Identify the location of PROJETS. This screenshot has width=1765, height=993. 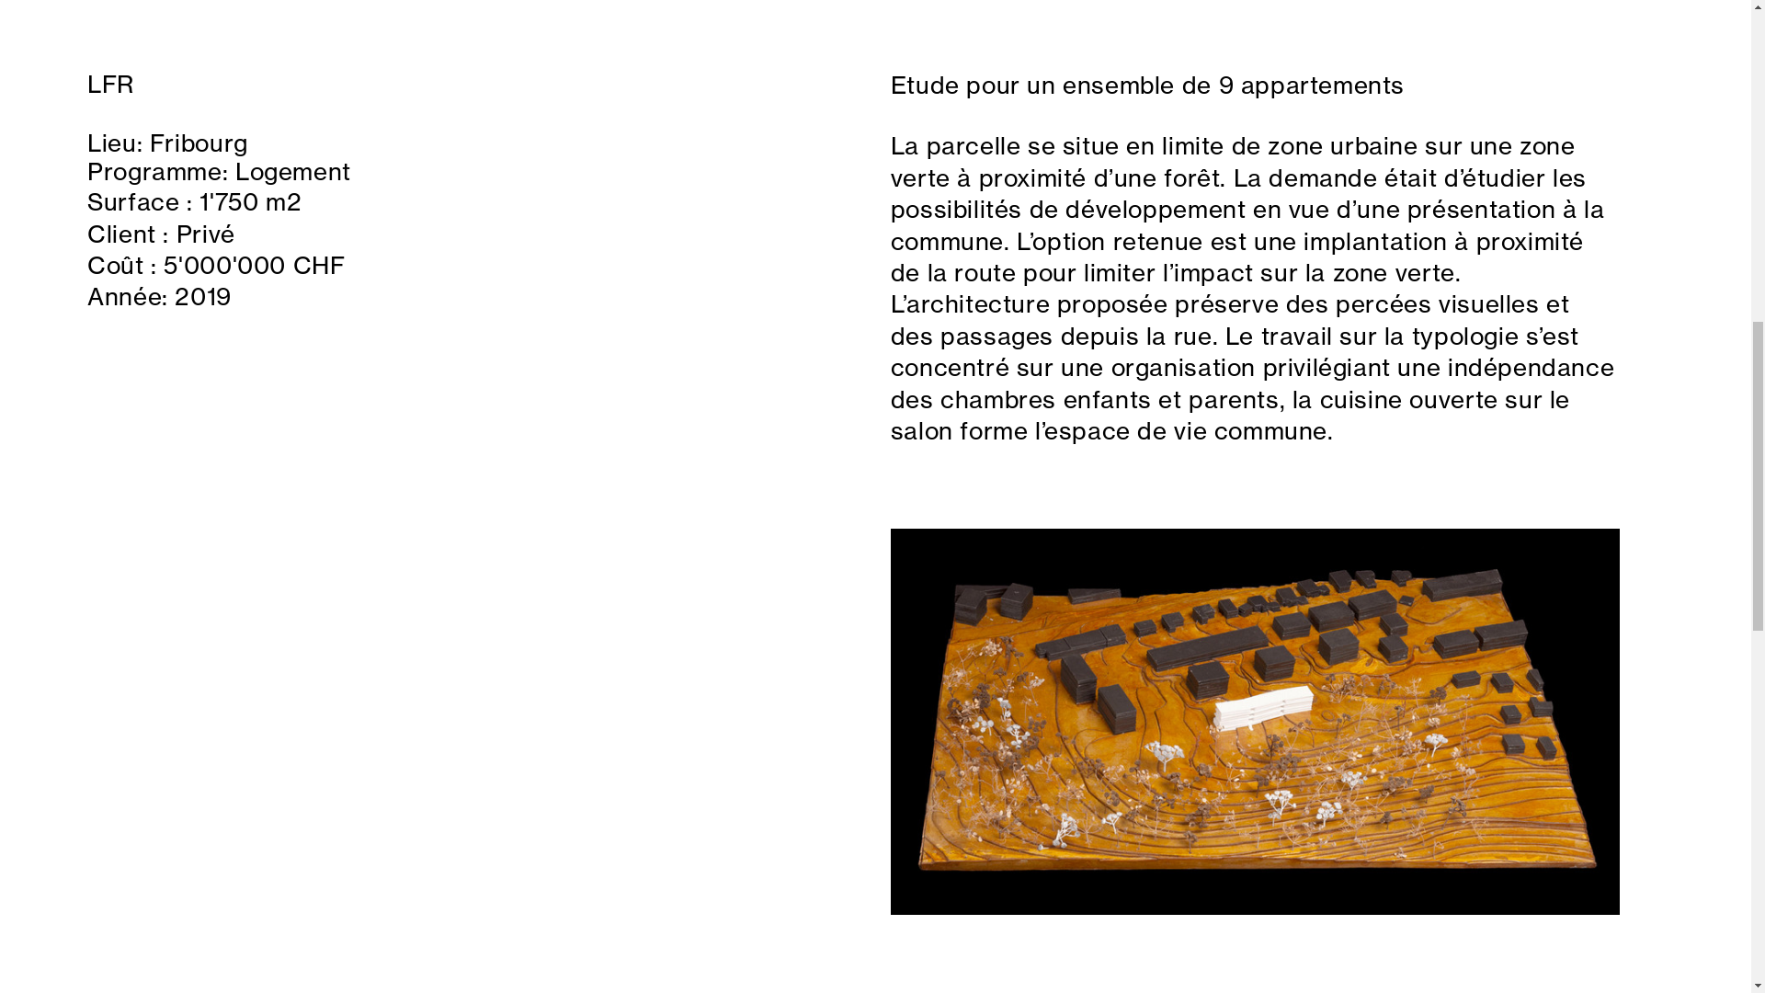
(1702, 491).